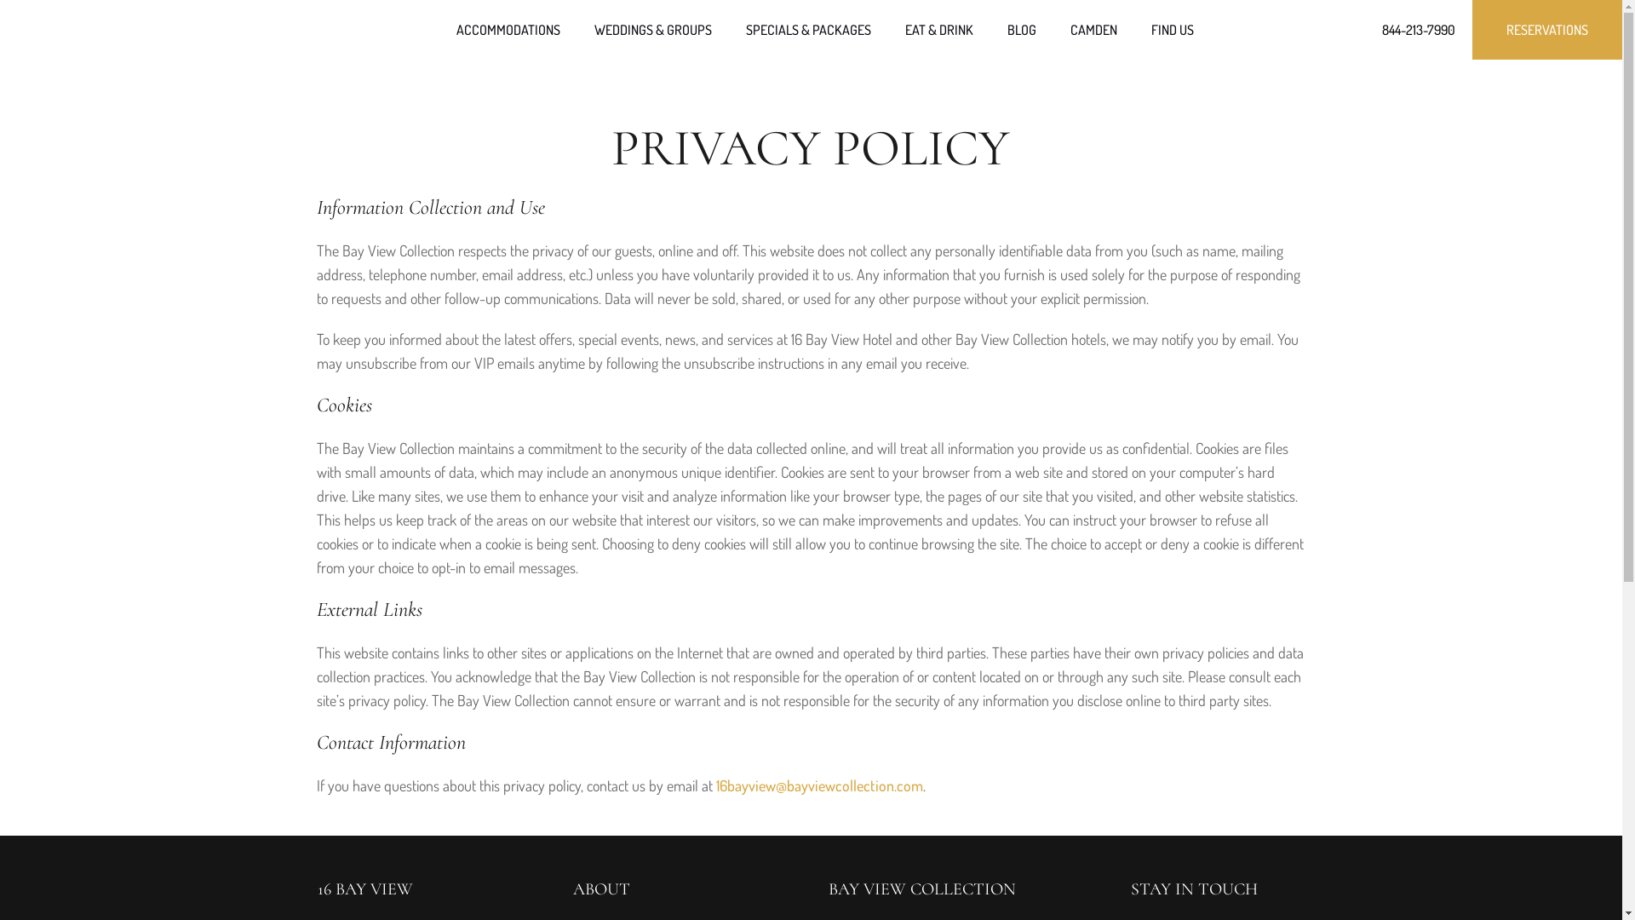 This screenshot has height=920, width=1635. What do you see at coordinates (1093, 30) in the screenshot?
I see `CAMDEN` at bounding box center [1093, 30].